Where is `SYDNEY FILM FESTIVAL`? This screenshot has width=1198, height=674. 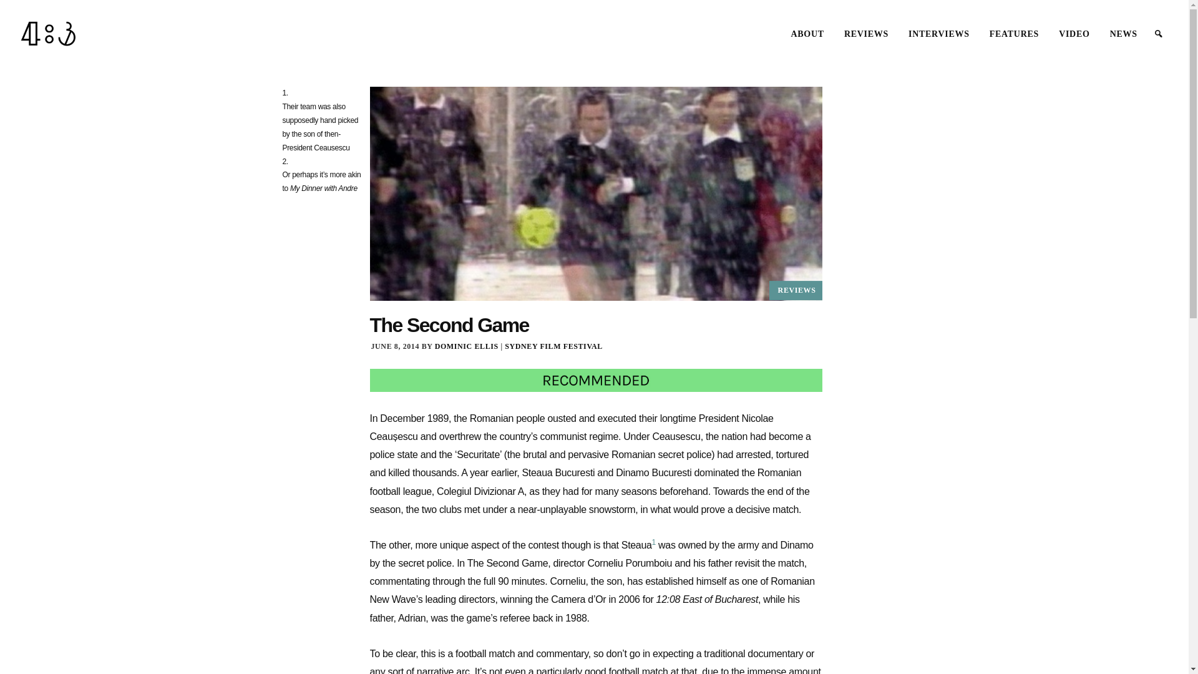 SYDNEY FILM FESTIVAL is located at coordinates (553, 346).